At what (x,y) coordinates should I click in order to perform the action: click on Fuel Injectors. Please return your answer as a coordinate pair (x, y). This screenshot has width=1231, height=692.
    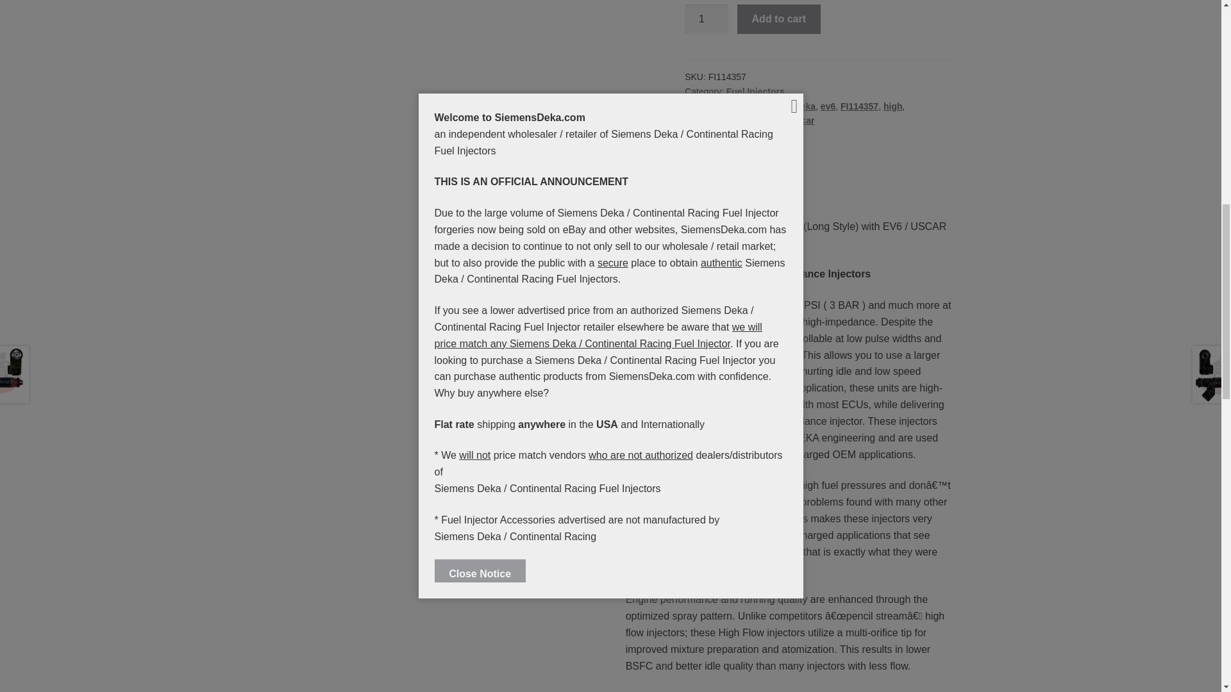
    Looking at the image, I should click on (755, 92).